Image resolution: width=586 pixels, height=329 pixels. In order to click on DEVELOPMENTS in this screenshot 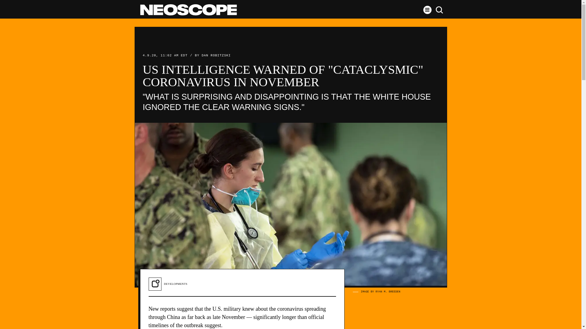, I will do `click(176, 284)`.